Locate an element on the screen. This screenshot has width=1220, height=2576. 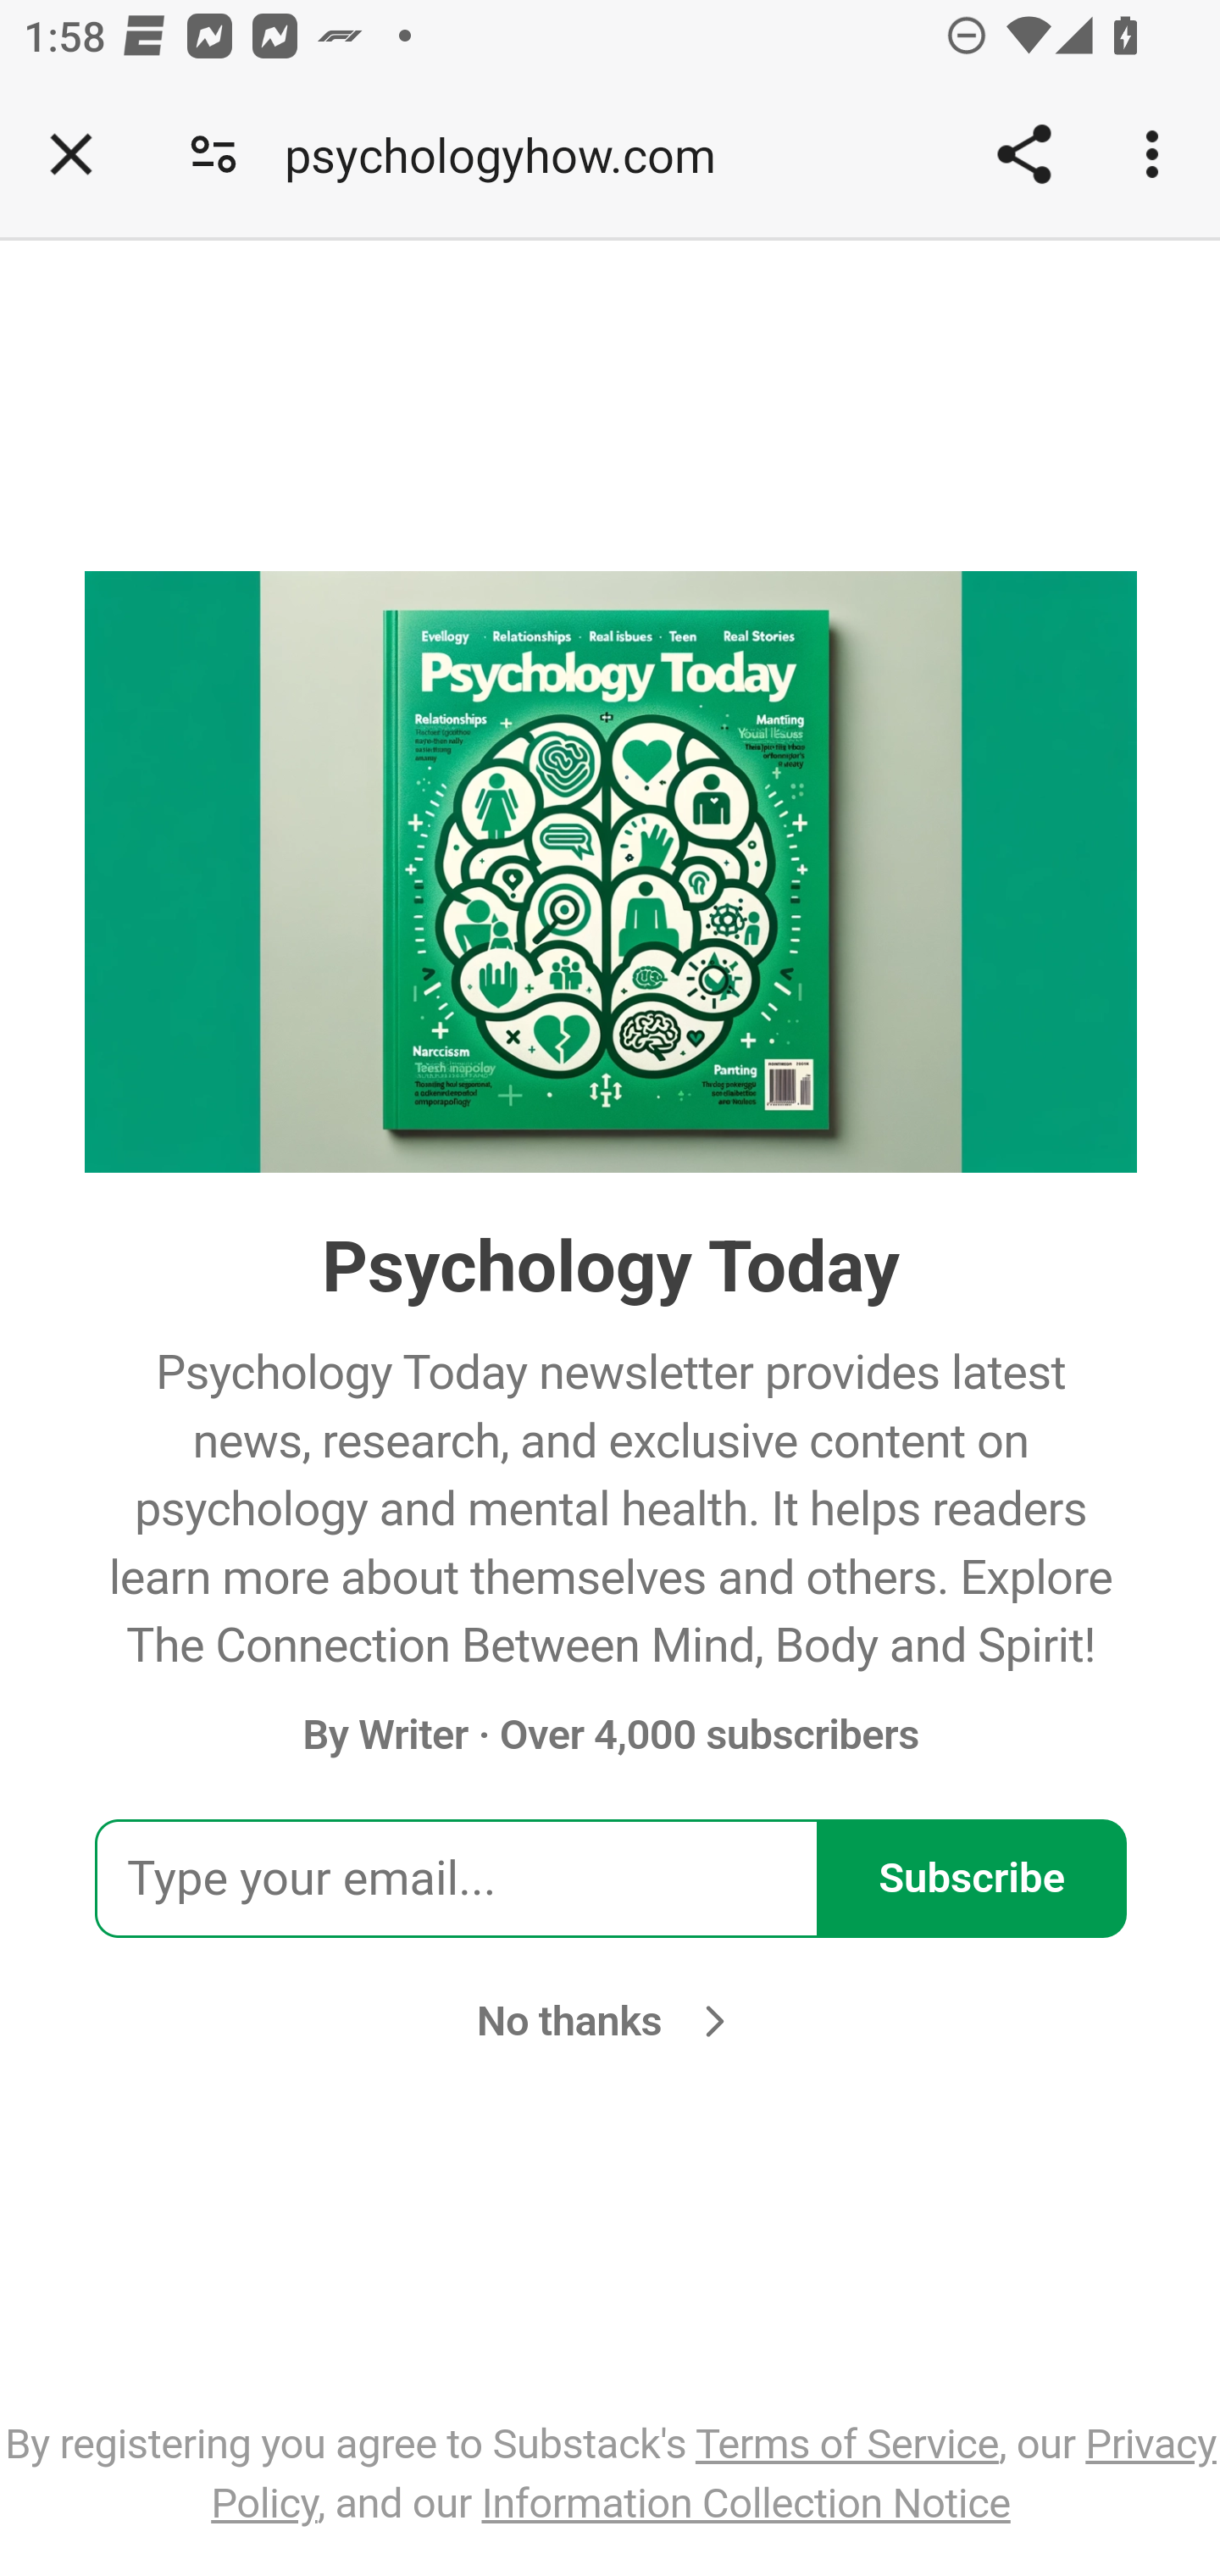
Close tab is located at coordinates (71, 154).